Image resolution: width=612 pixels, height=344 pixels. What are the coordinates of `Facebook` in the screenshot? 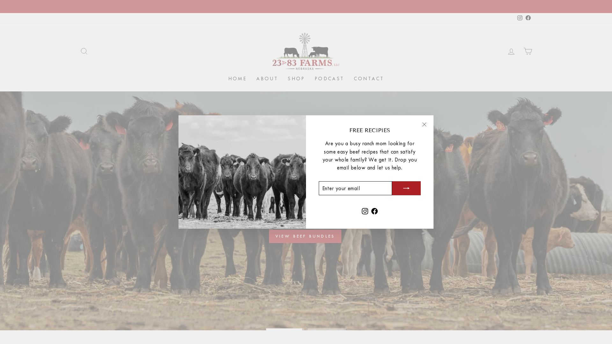 It's located at (528, 18).